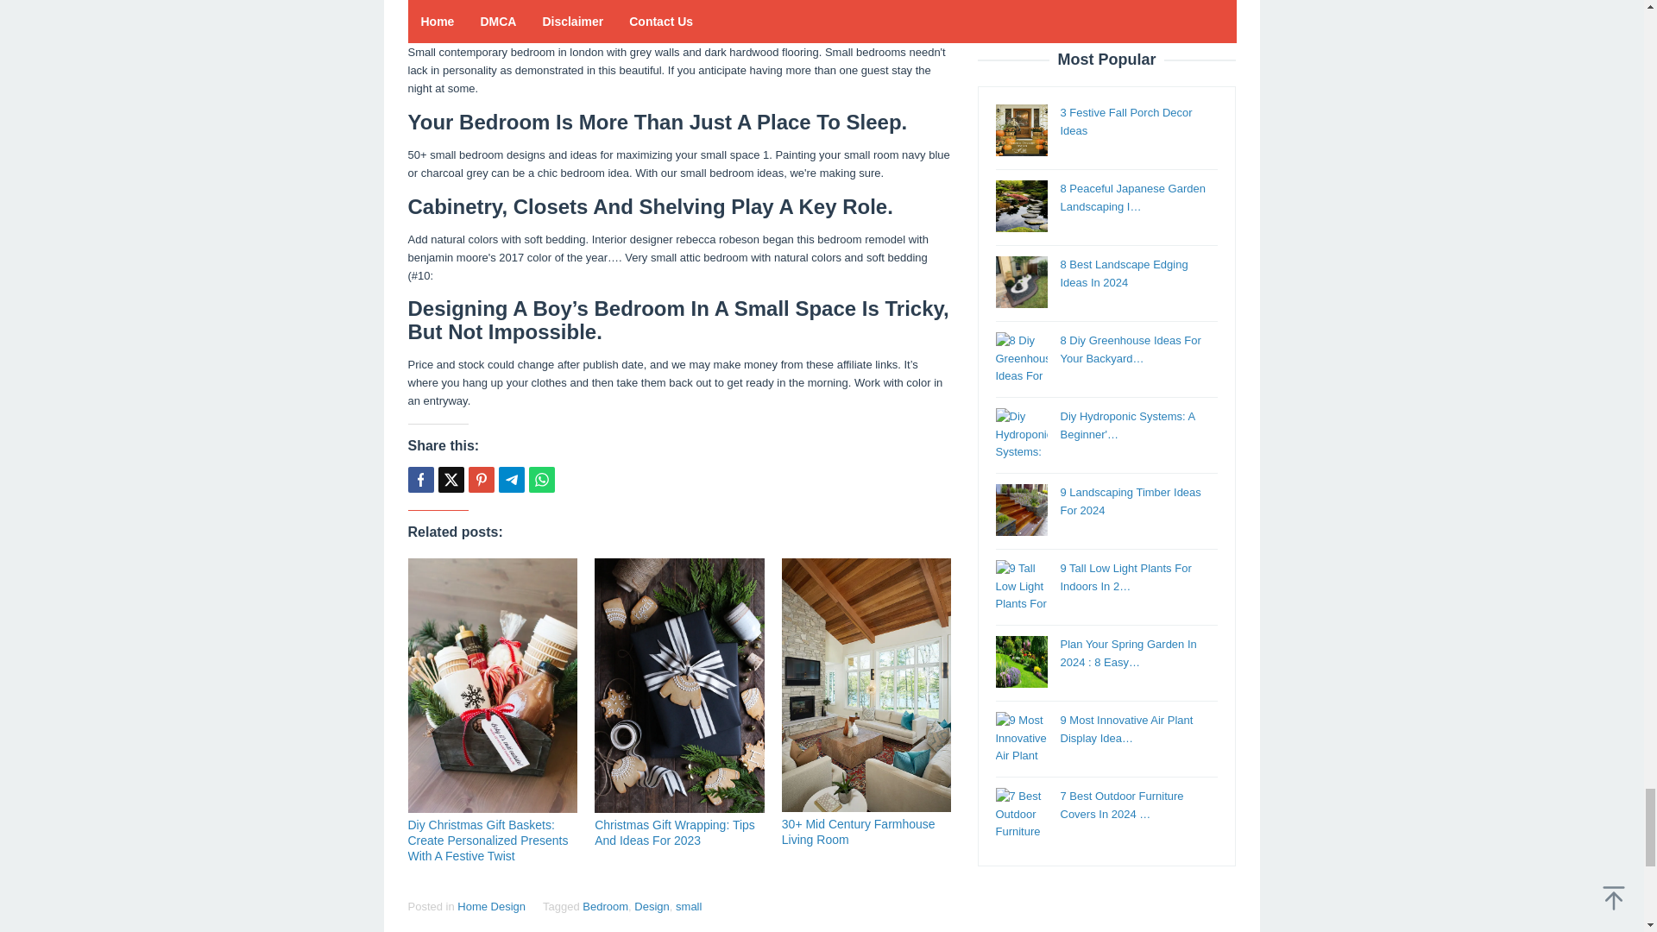 The height and width of the screenshot is (932, 1657). I want to click on Whatsapp, so click(540, 480).